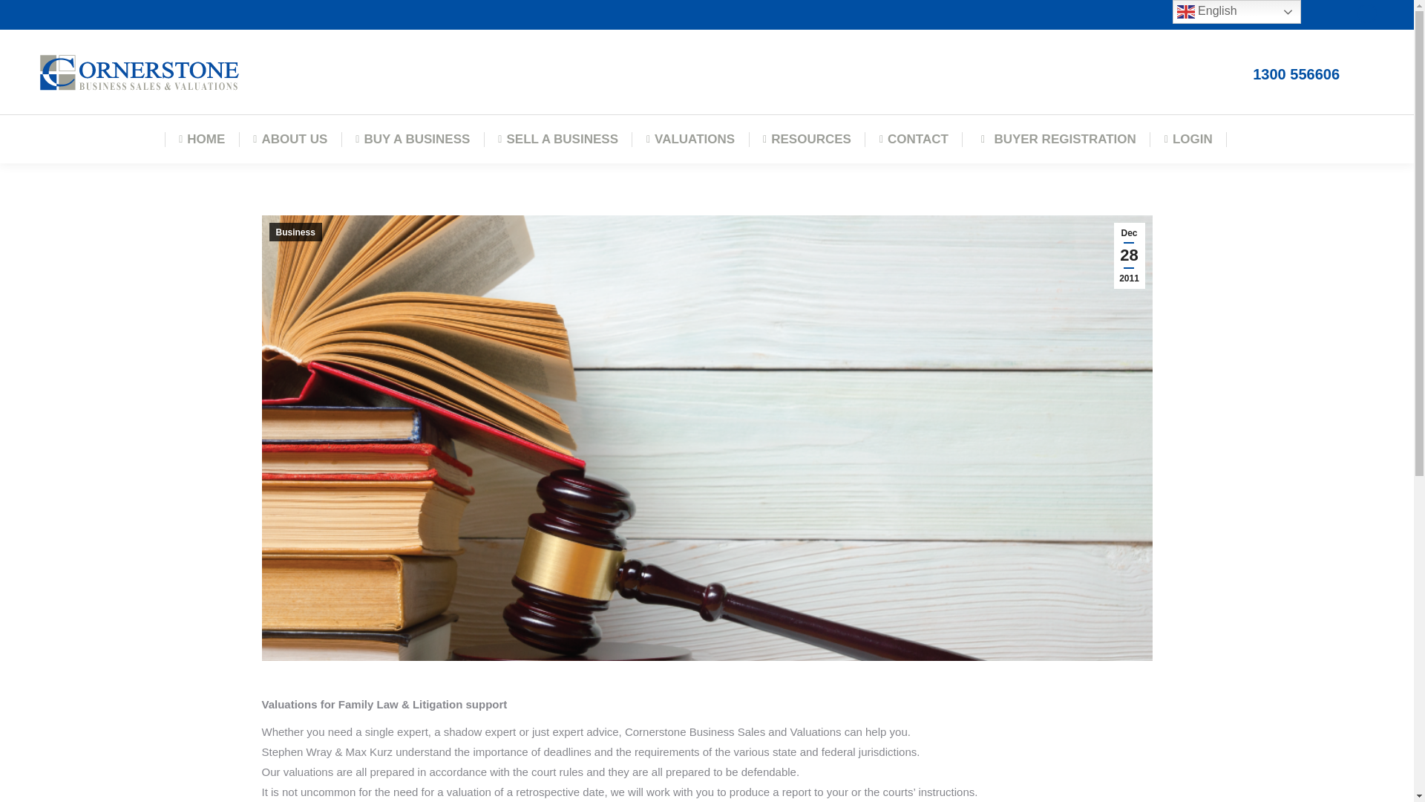 The width and height of the screenshot is (1425, 802). Describe the element at coordinates (1056, 138) in the screenshot. I see `BUYER REGISTRATION` at that location.